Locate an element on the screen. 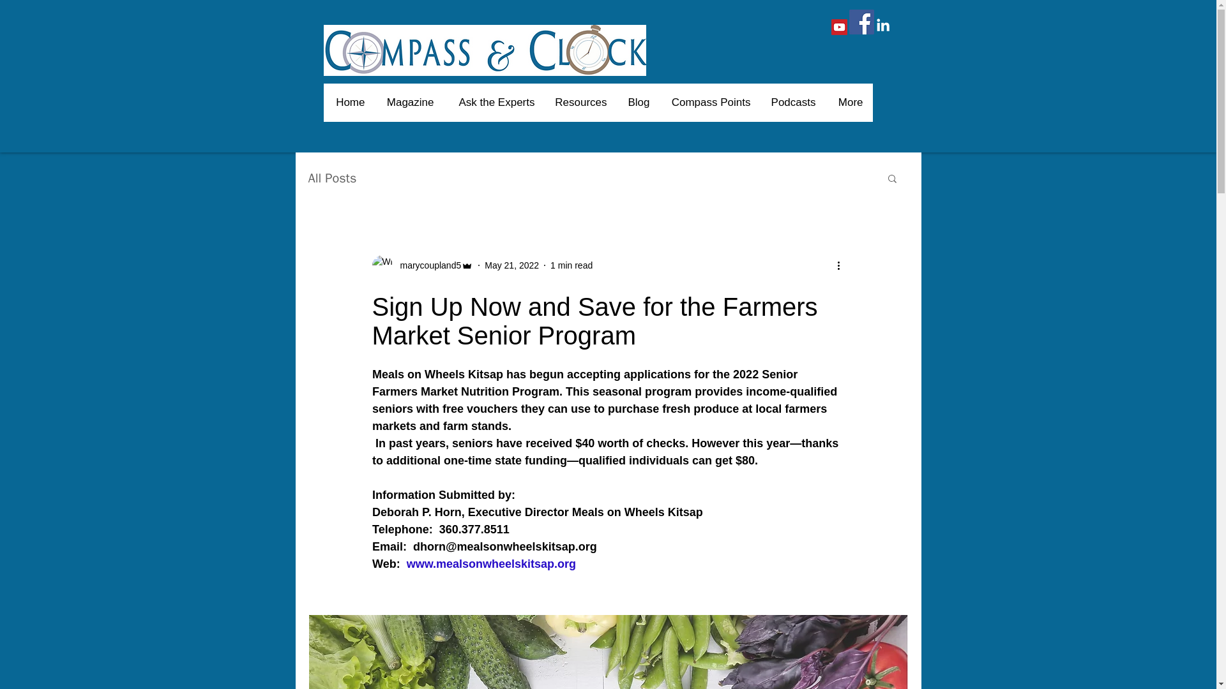  Ask the Experts is located at coordinates (493, 102).